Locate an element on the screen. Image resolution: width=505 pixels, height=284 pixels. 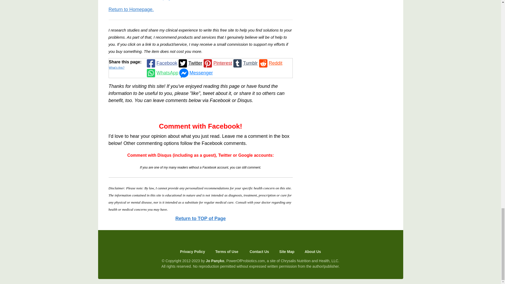
Pinterest is located at coordinates (217, 63).